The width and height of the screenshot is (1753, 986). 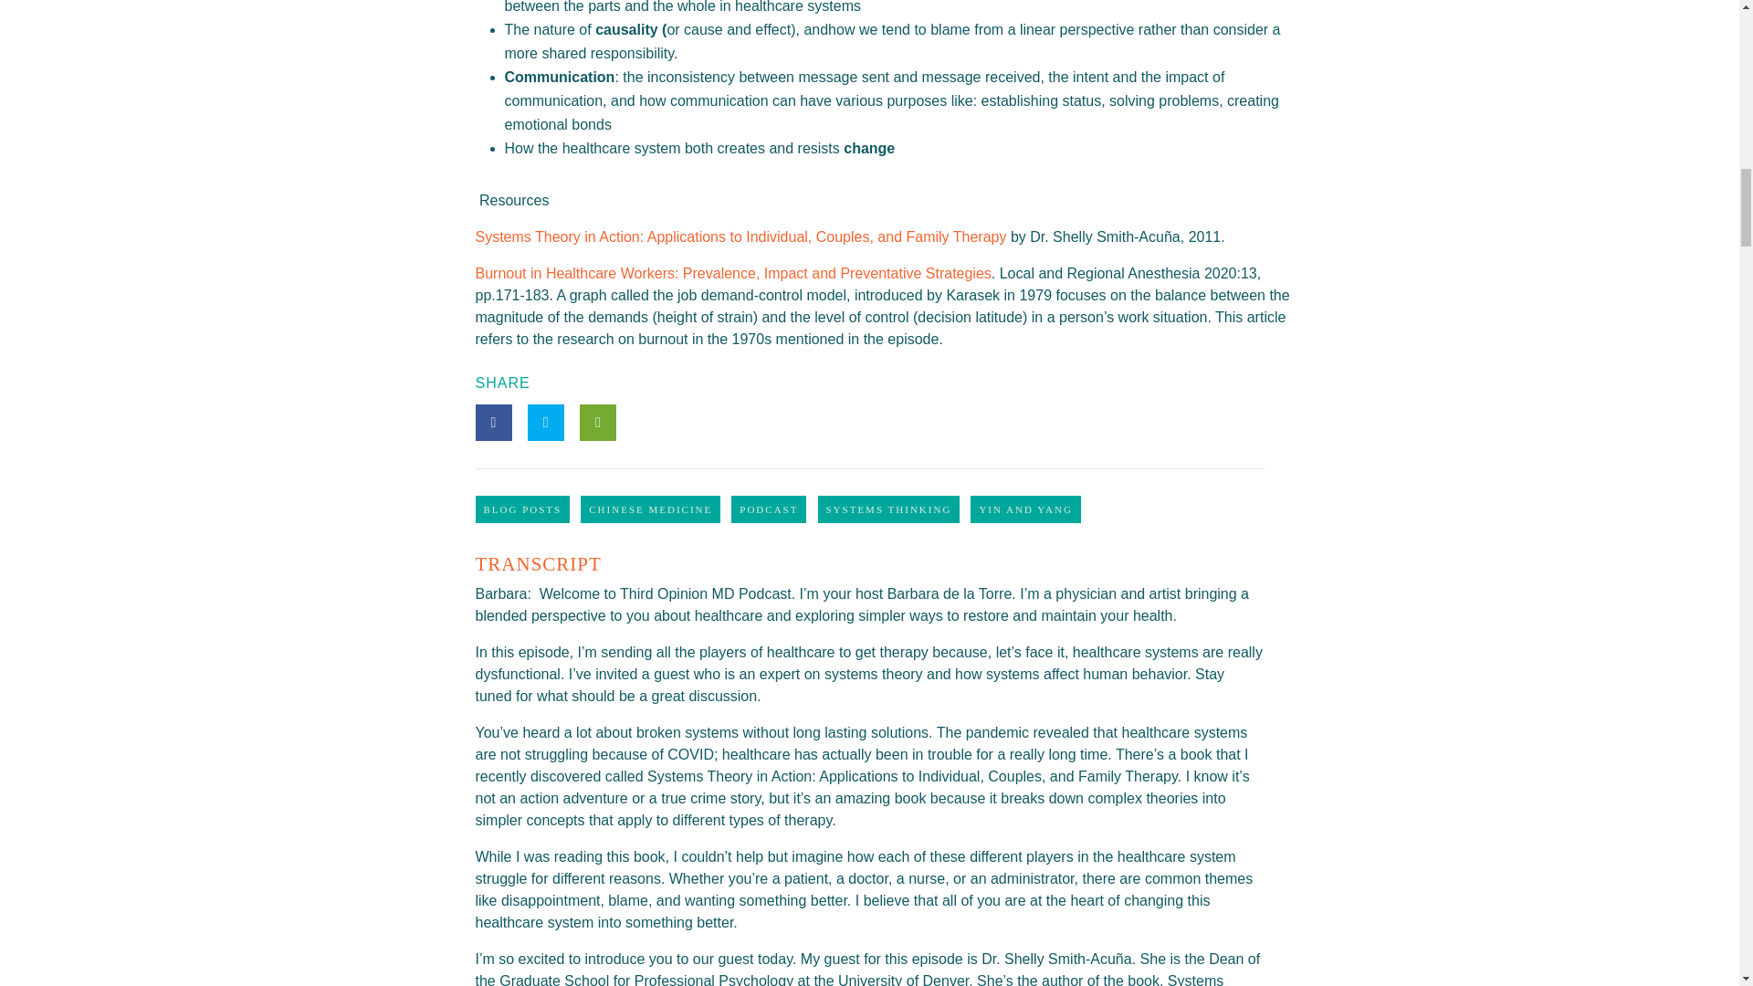 I want to click on SYSTEMS THINKING, so click(x=888, y=509).